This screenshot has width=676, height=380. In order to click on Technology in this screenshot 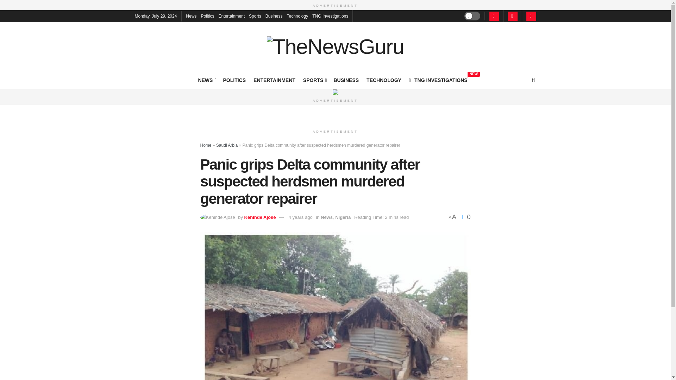, I will do `click(297, 15)`.